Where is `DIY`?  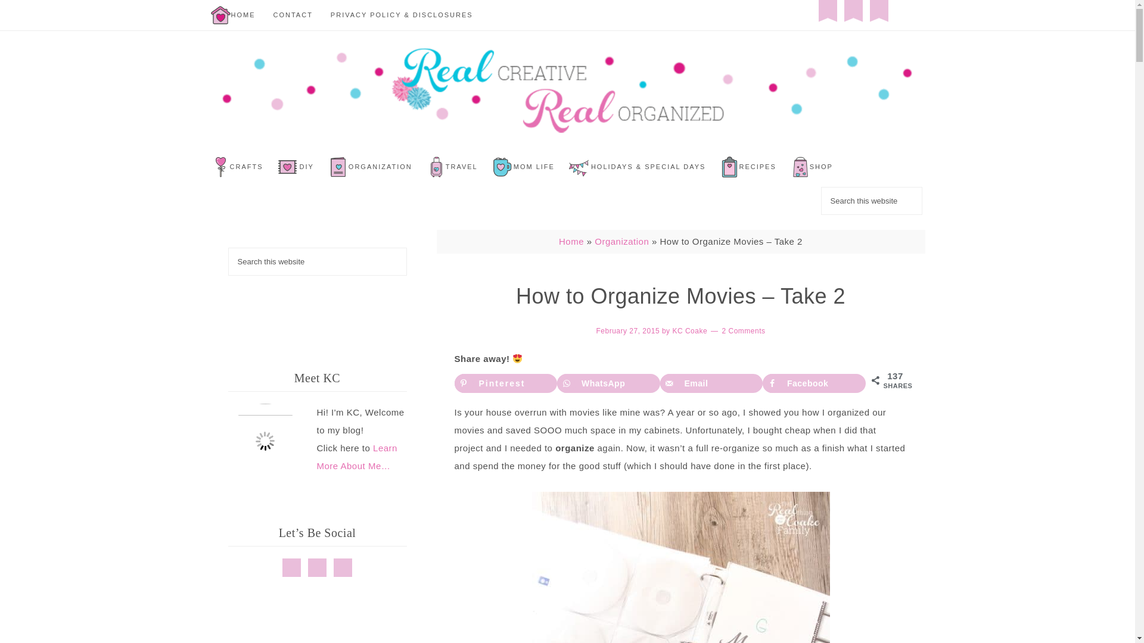
DIY is located at coordinates (306, 167).